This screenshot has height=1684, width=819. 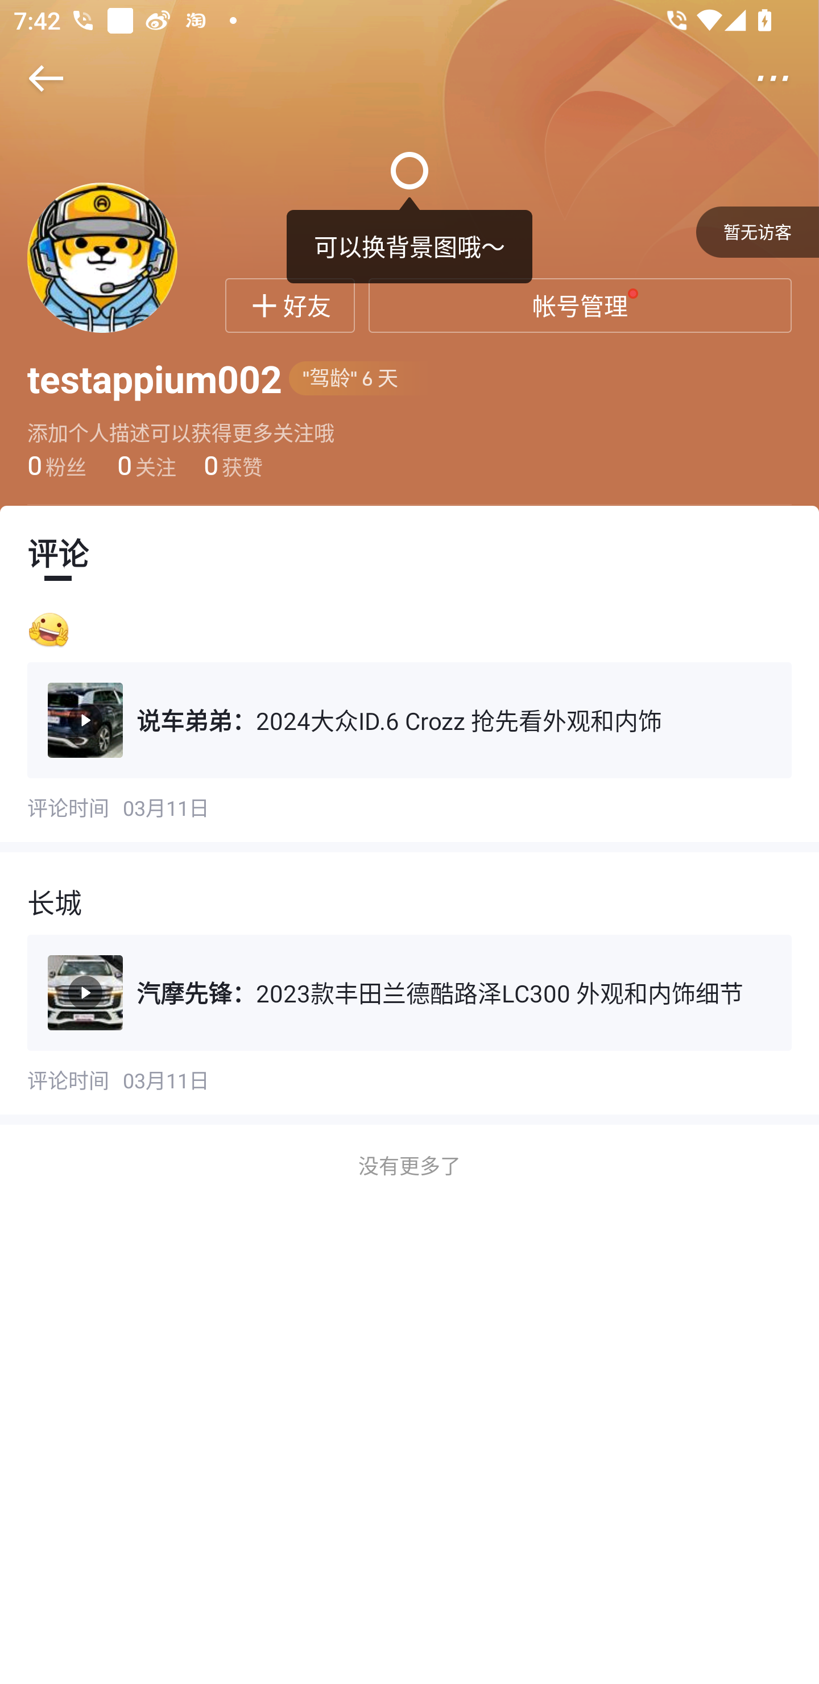 I want to click on 暂无访客, so click(x=758, y=232).